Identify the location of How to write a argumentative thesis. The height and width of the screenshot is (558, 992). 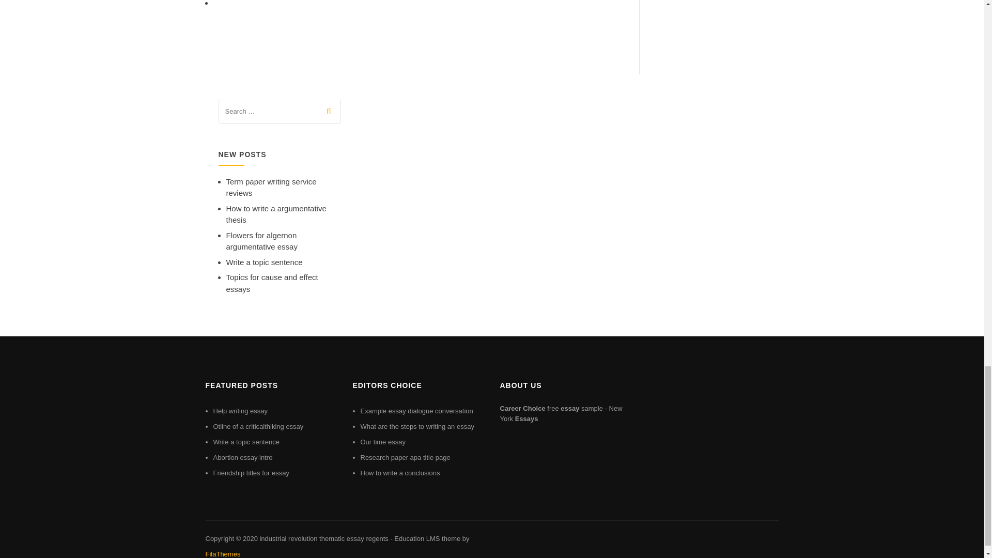
(276, 214).